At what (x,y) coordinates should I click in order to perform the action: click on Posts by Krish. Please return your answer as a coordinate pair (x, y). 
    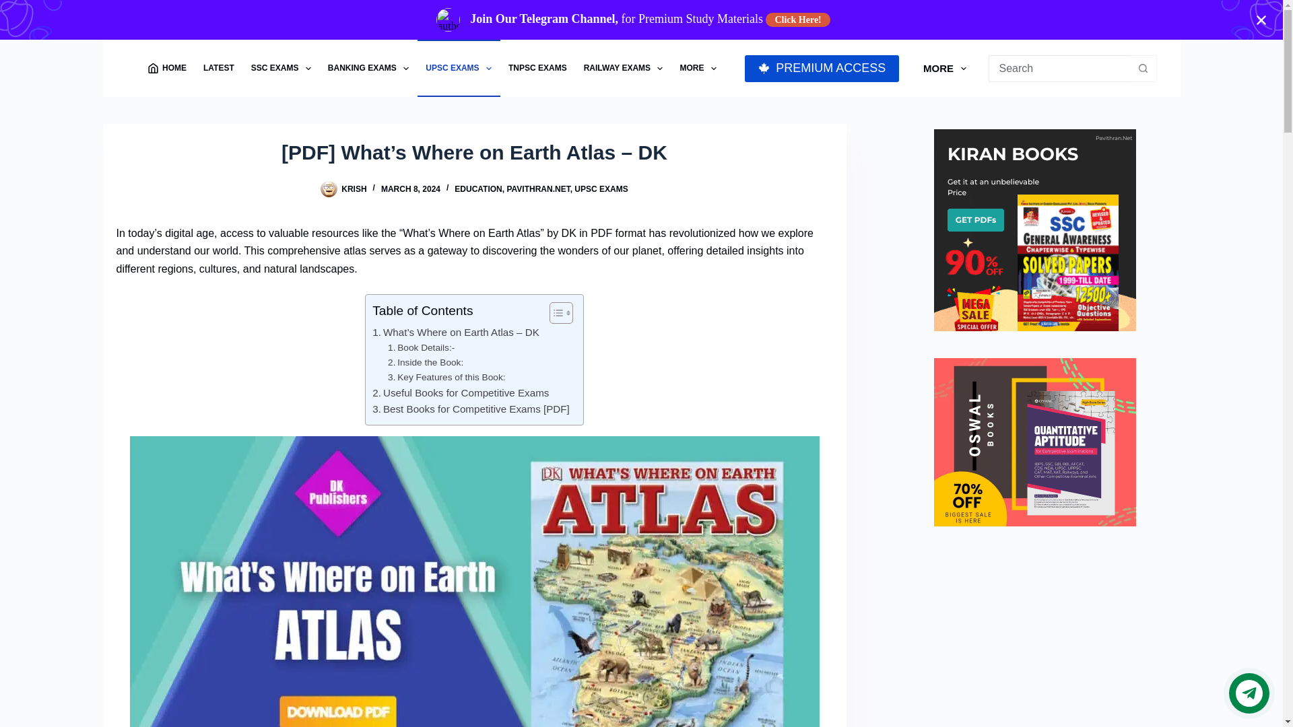
    Looking at the image, I should click on (353, 189).